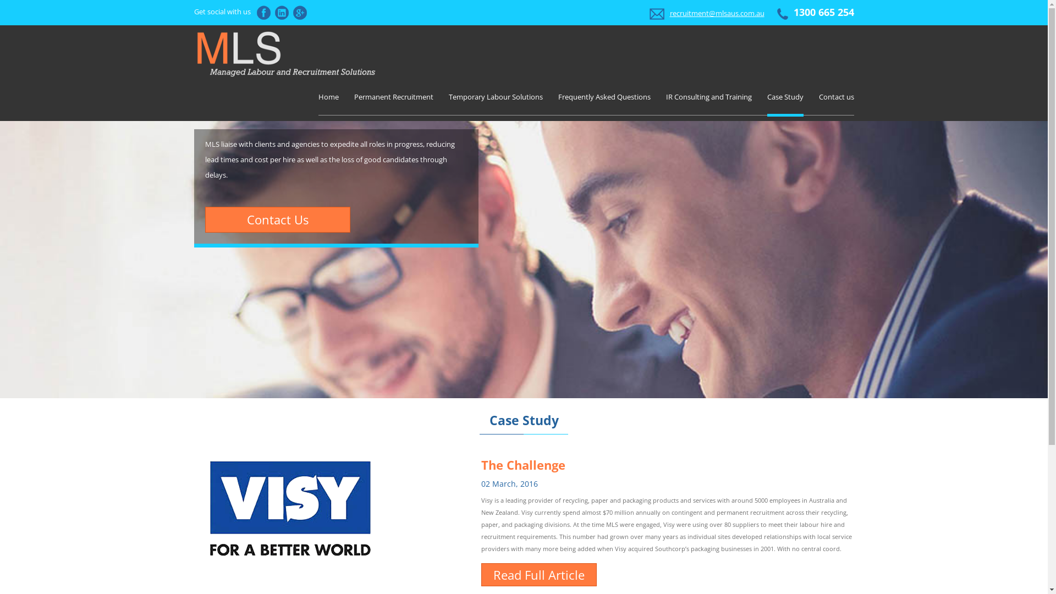 This screenshot has height=594, width=1056. What do you see at coordinates (785, 98) in the screenshot?
I see `Case Study` at bounding box center [785, 98].